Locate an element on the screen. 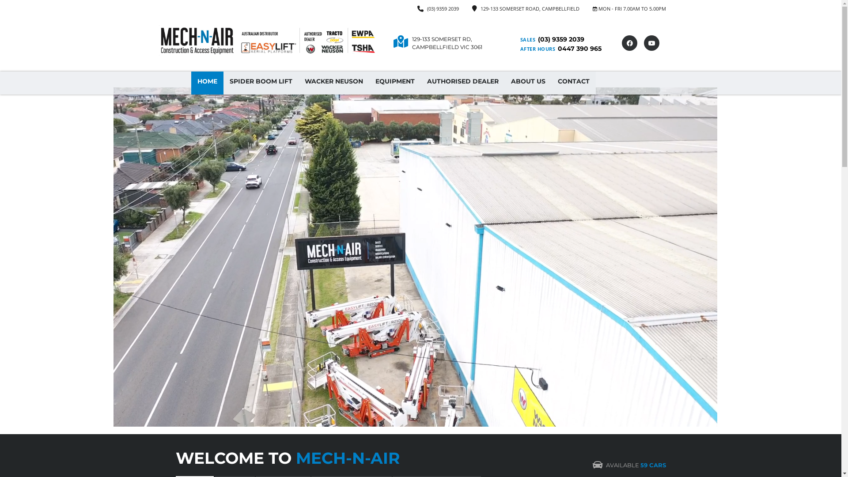 The height and width of the screenshot is (477, 848). (03) 9359 2039 is located at coordinates (443, 9).